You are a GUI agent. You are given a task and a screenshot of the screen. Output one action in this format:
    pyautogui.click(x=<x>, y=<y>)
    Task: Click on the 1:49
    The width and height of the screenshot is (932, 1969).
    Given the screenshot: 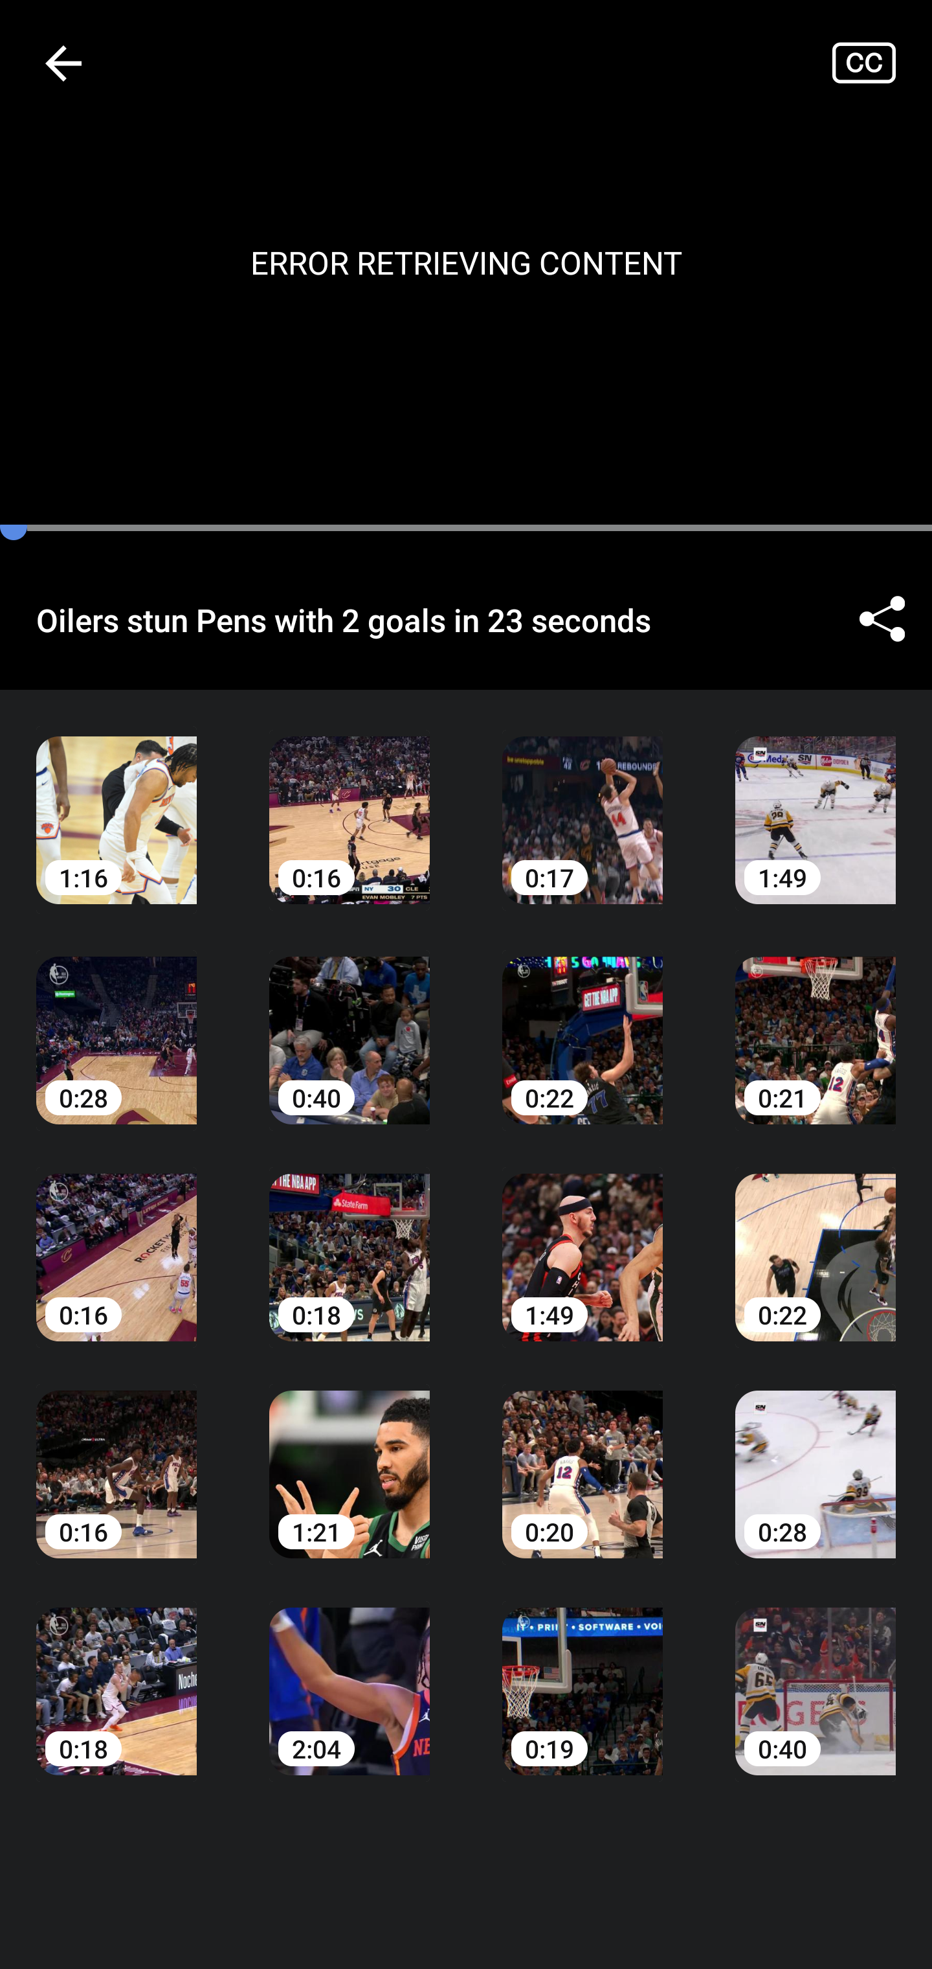 What is the action you would take?
    pyautogui.click(x=815, y=801)
    